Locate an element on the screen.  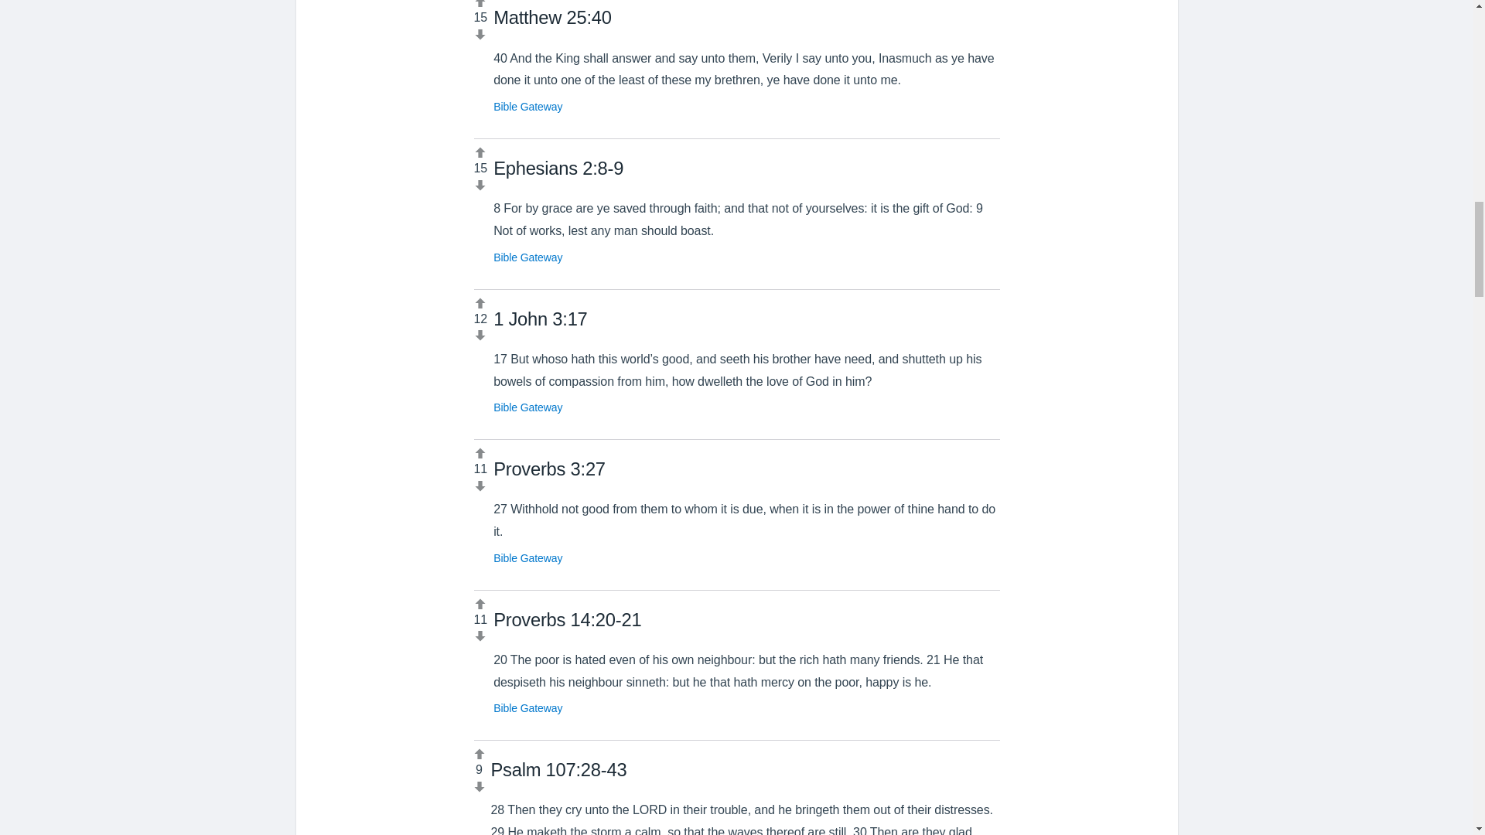
Bible Gateway is located at coordinates (527, 257).